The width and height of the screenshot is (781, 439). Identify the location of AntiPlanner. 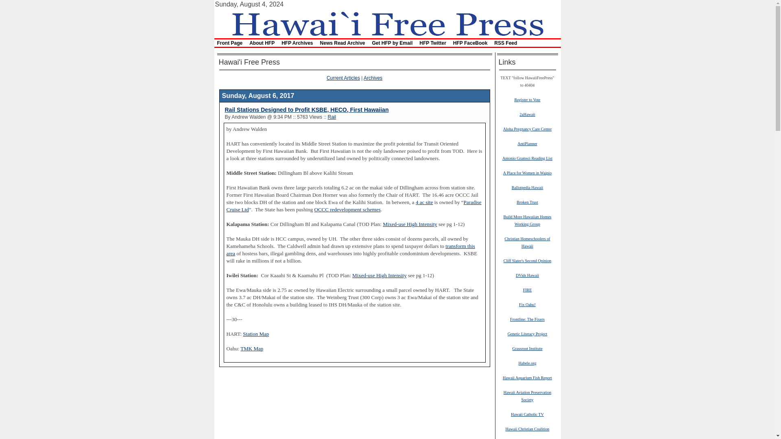
(527, 143).